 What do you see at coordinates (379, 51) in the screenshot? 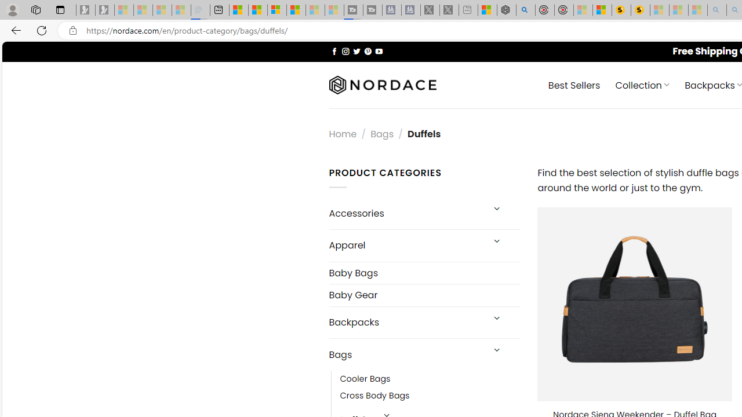
I see `Follow on YouTube` at bounding box center [379, 51].